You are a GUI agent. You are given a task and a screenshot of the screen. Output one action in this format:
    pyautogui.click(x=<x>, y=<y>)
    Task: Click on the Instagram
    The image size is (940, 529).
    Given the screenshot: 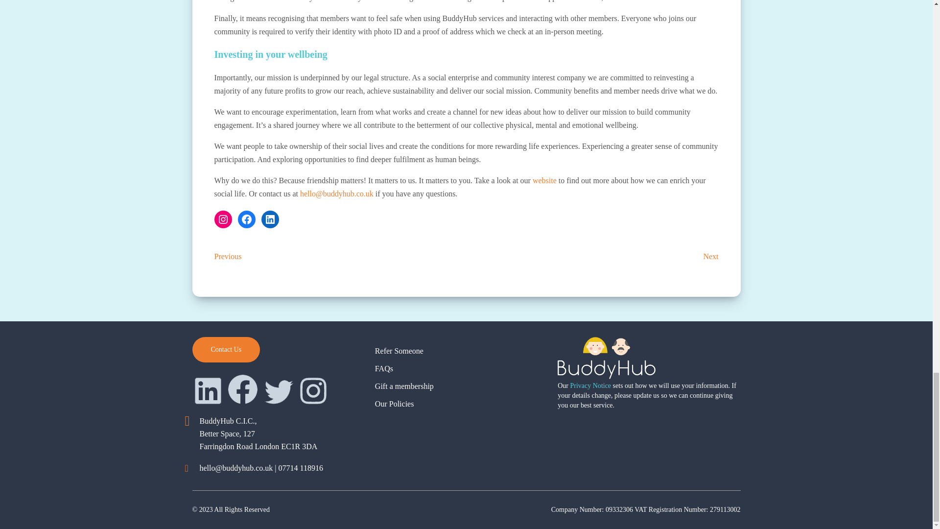 What is the action you would take?
    pyautogui.click(x=223, y=219)
    